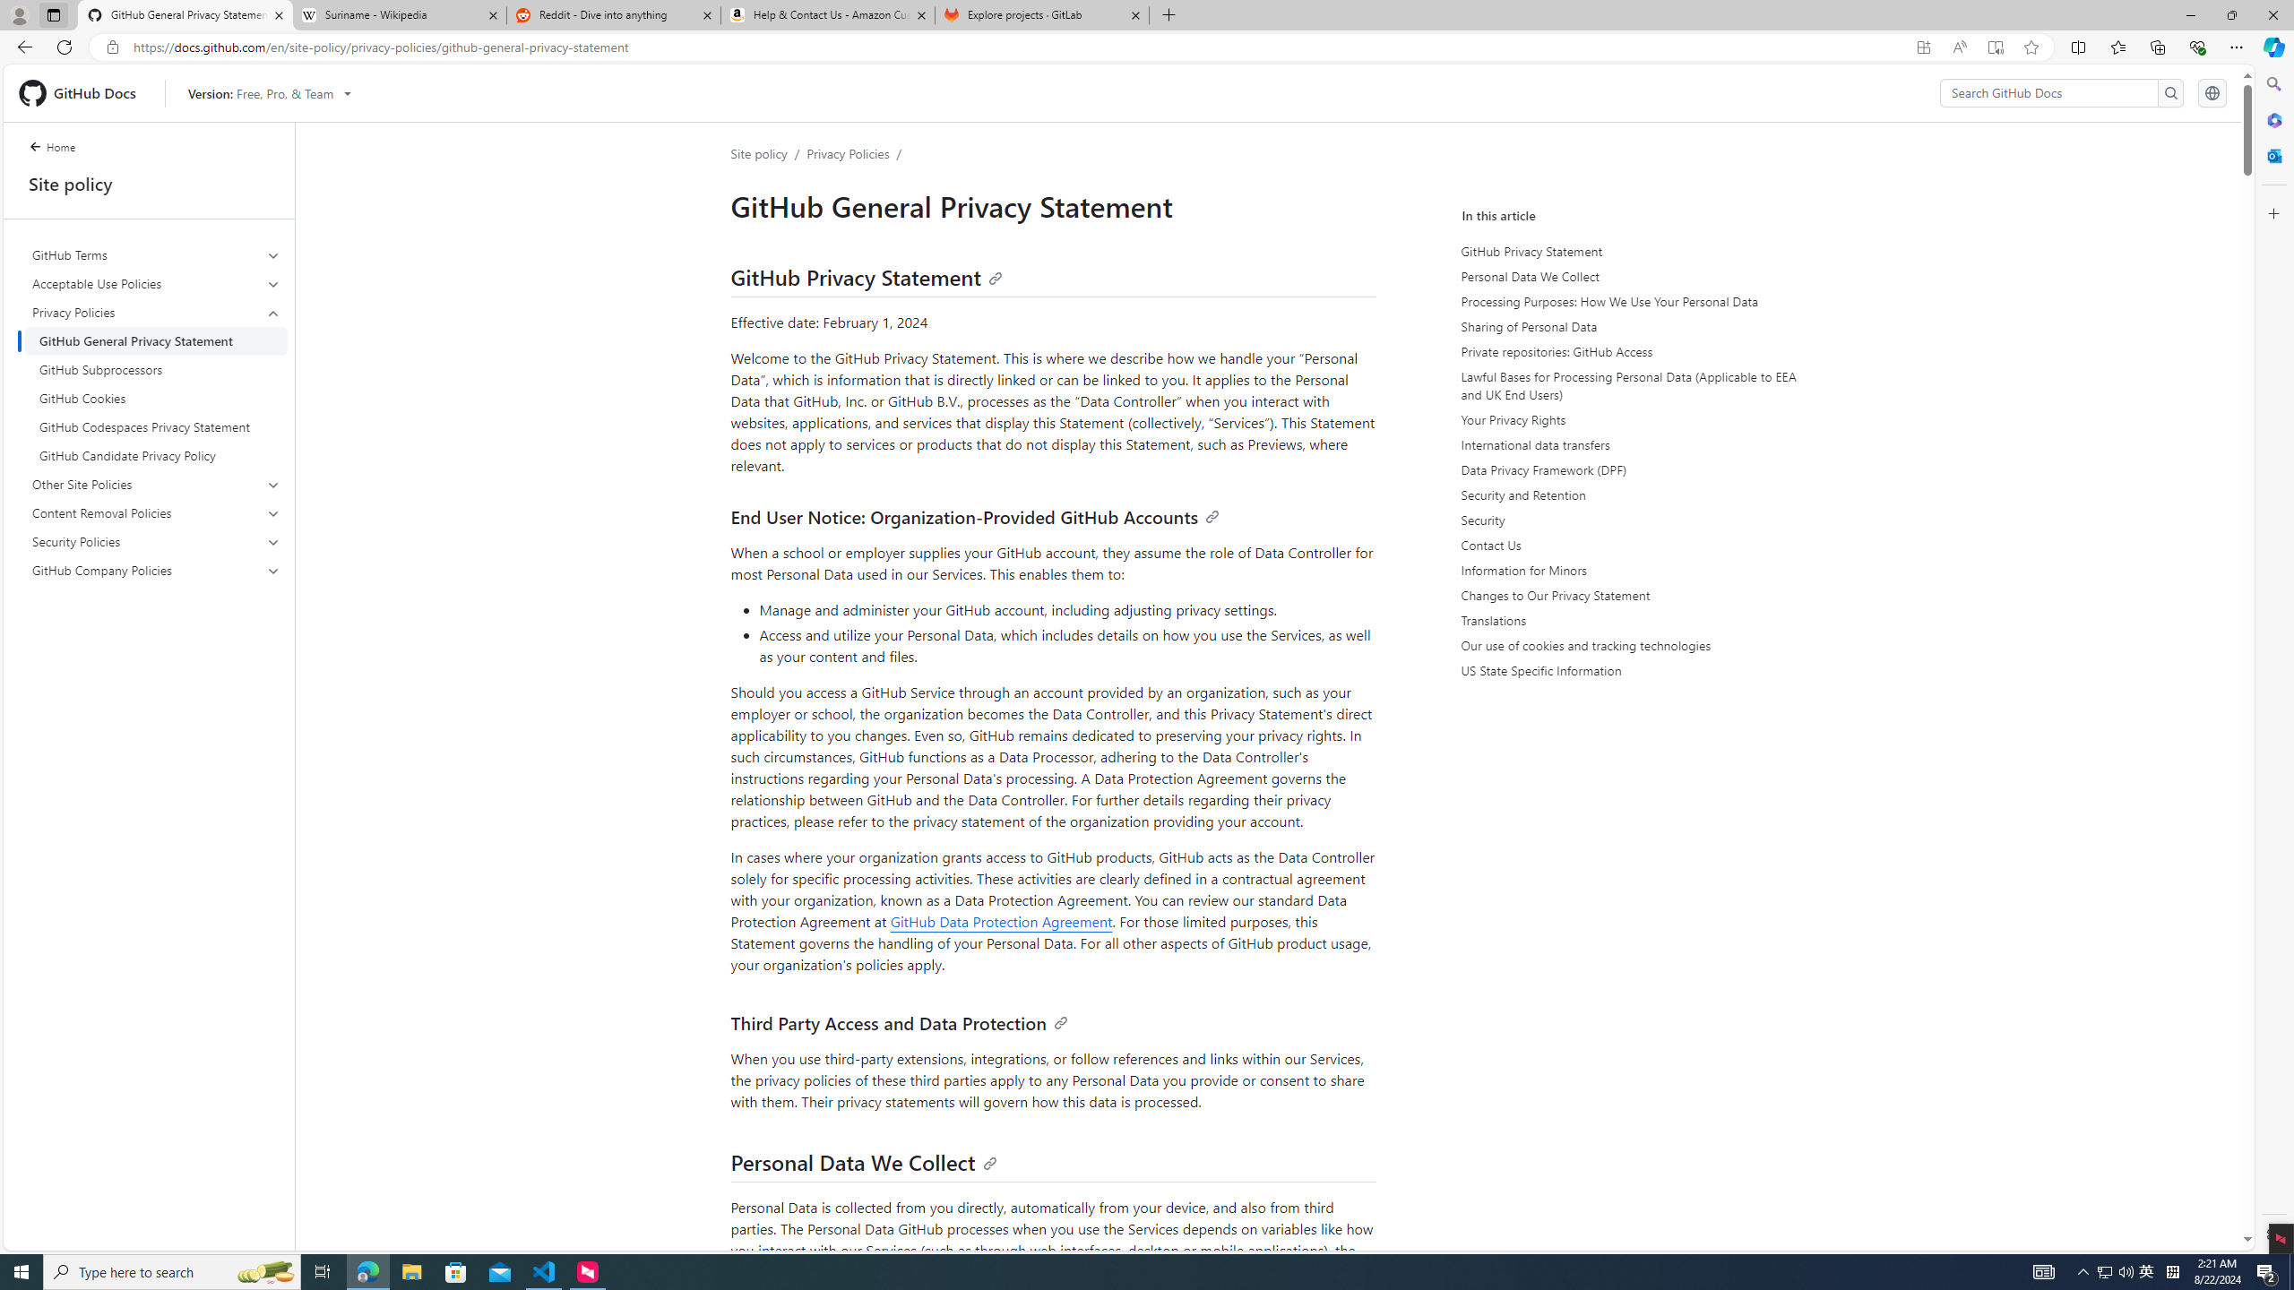 This screenshot has width=2294, height=1290. I want to click on GitHub Cookies, so click(156, 398).